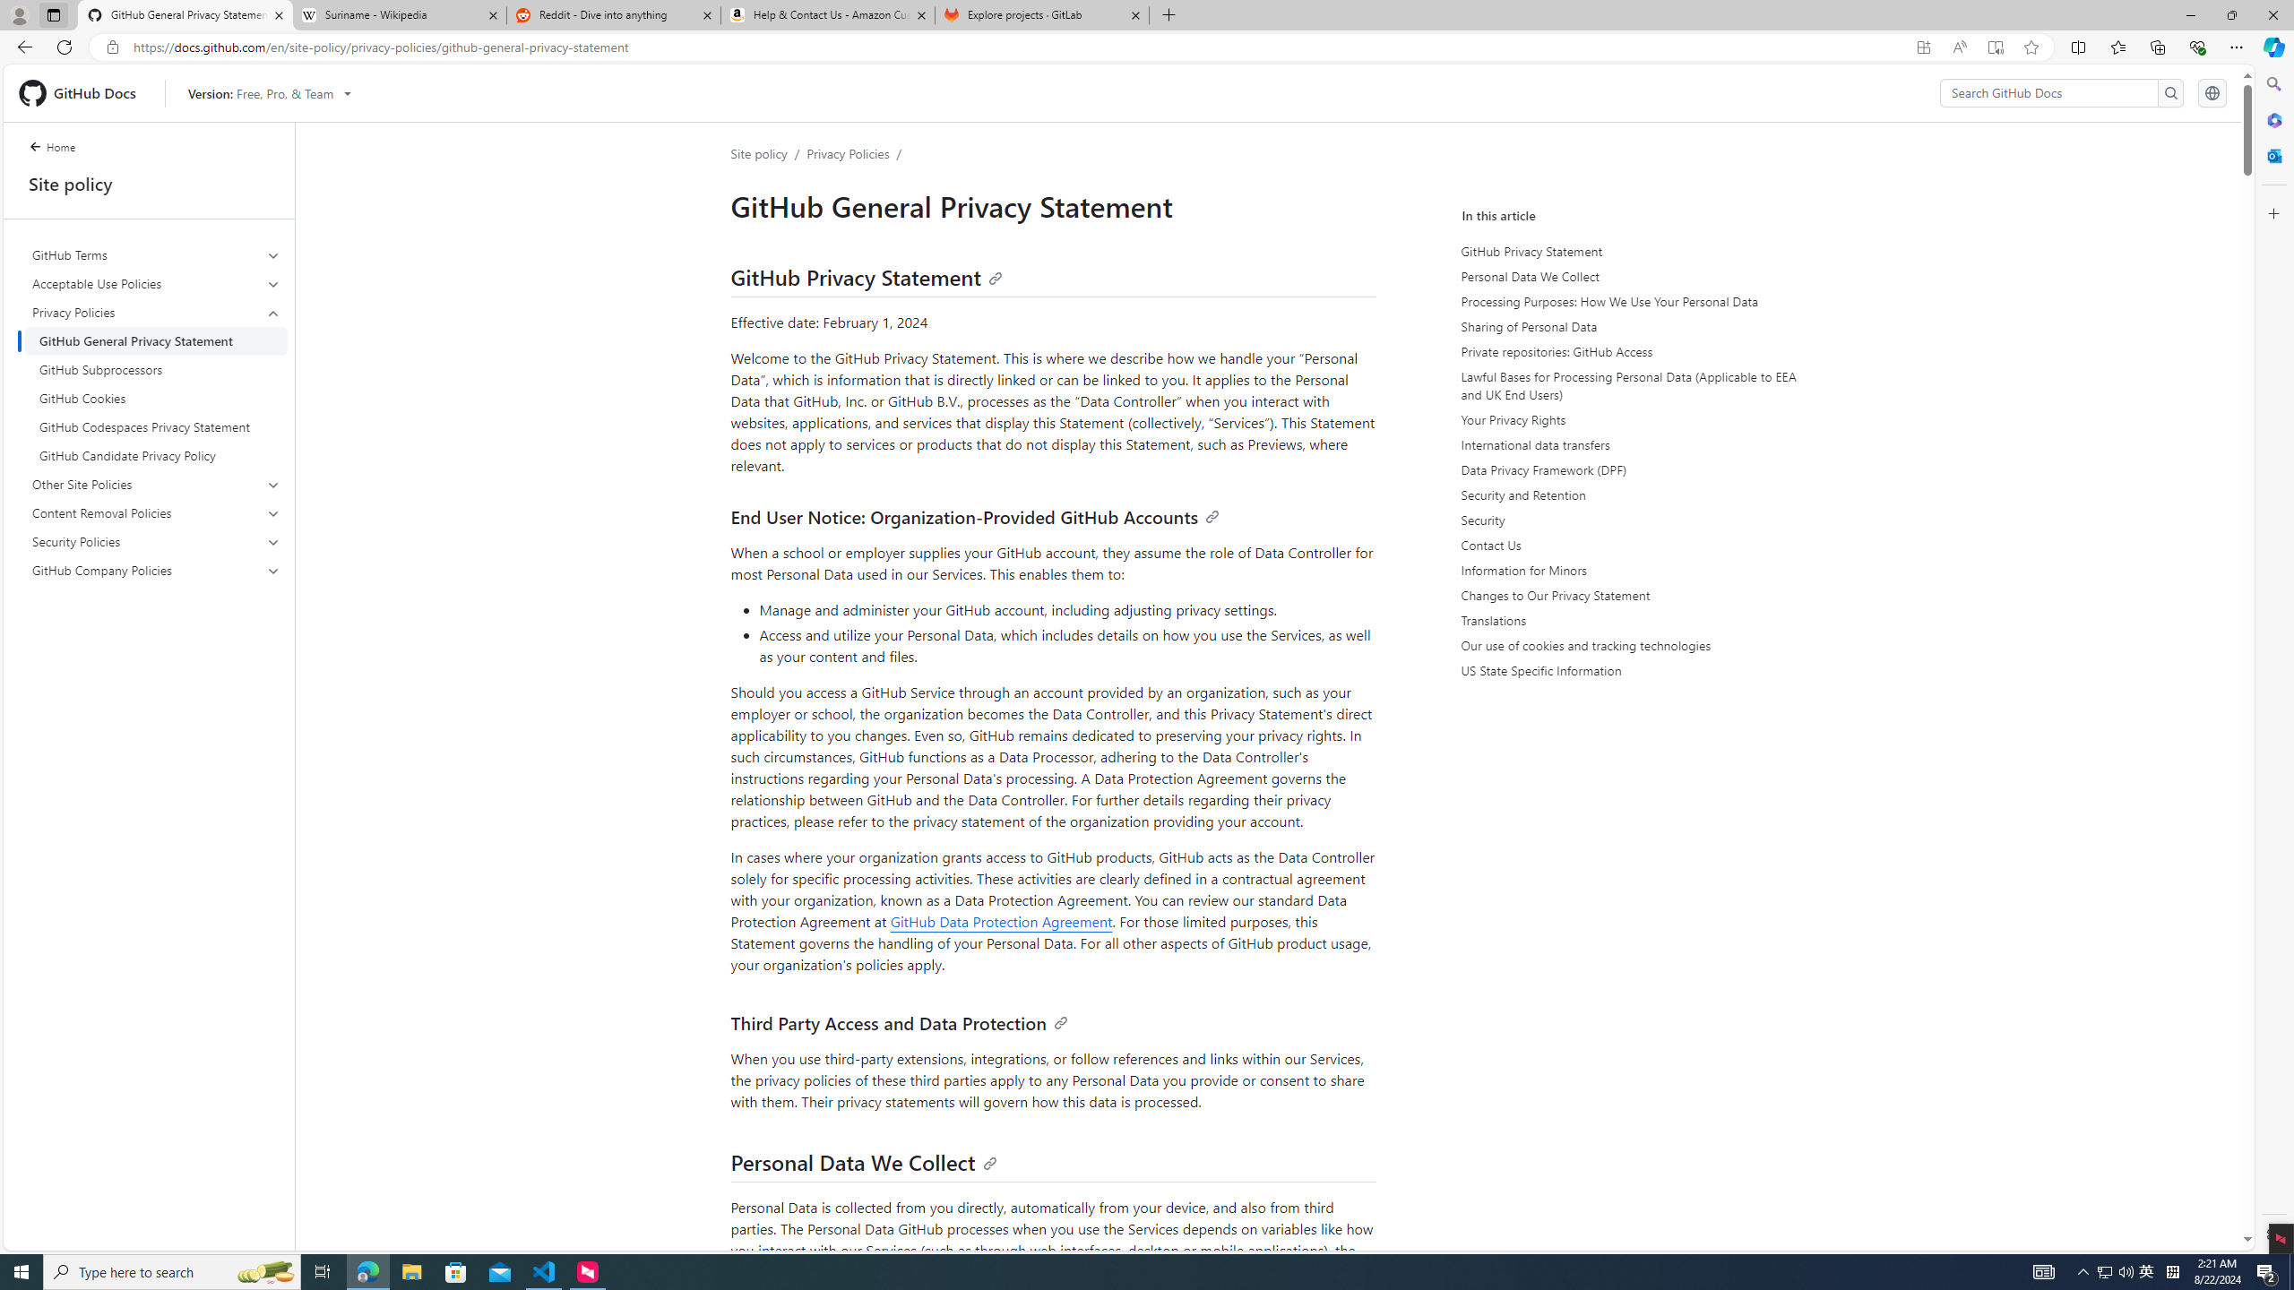 This screenshot has width=2294, height=1290. I want to click on GitHub Cookies, so click(156, 398).